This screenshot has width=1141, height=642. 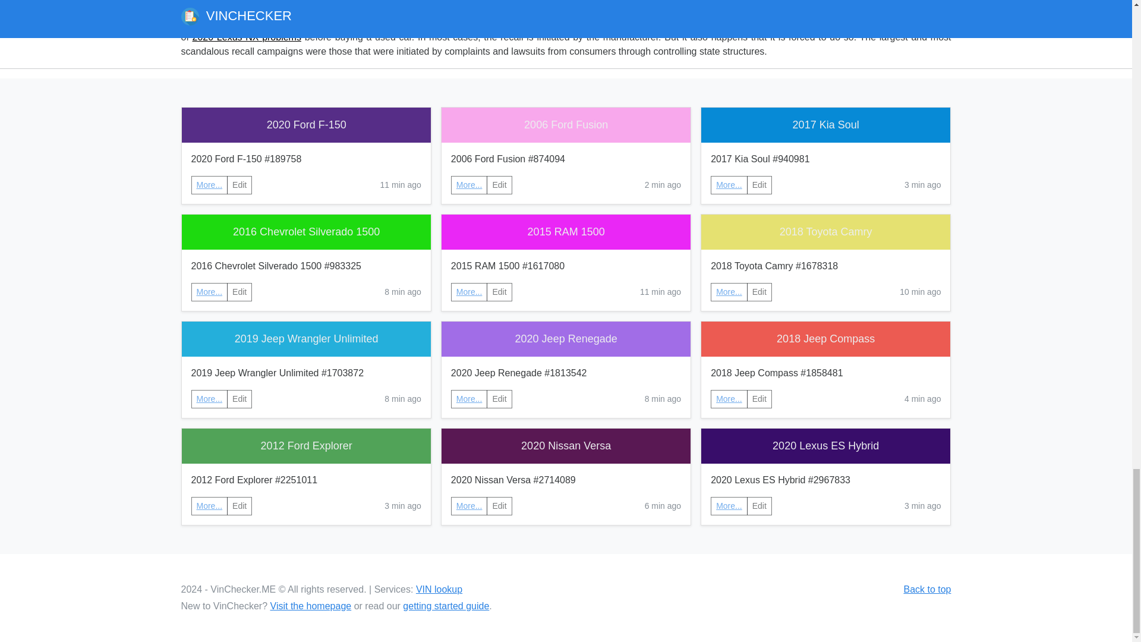 I want to click on 2020 Lexus NX recalls, so click(x=391, y=8).